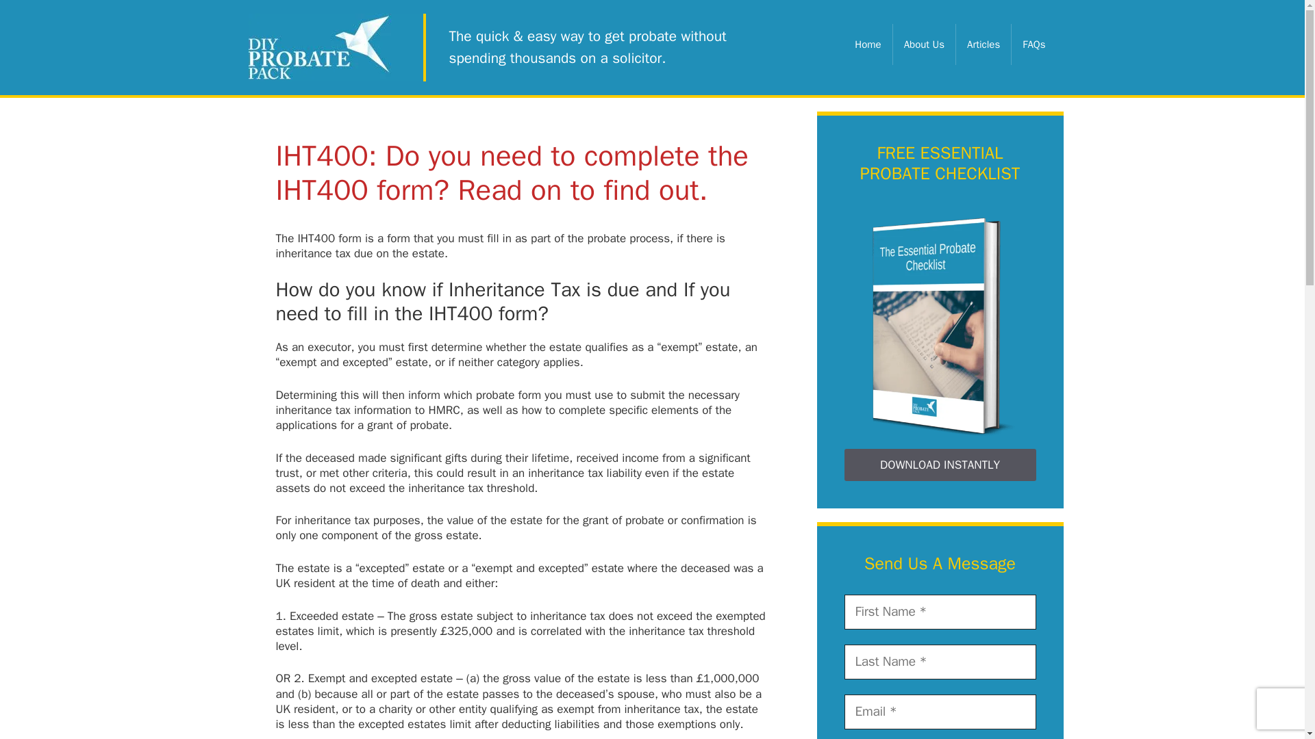  Describe the element at coordinates (924, 43) in the screenshot. I see `About Us` at that location.